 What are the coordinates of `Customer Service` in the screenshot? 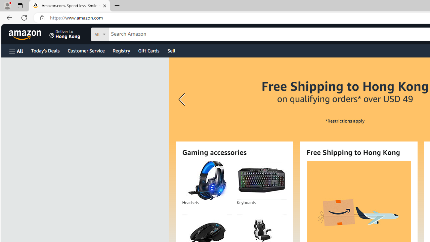 It's located at (86, 50).